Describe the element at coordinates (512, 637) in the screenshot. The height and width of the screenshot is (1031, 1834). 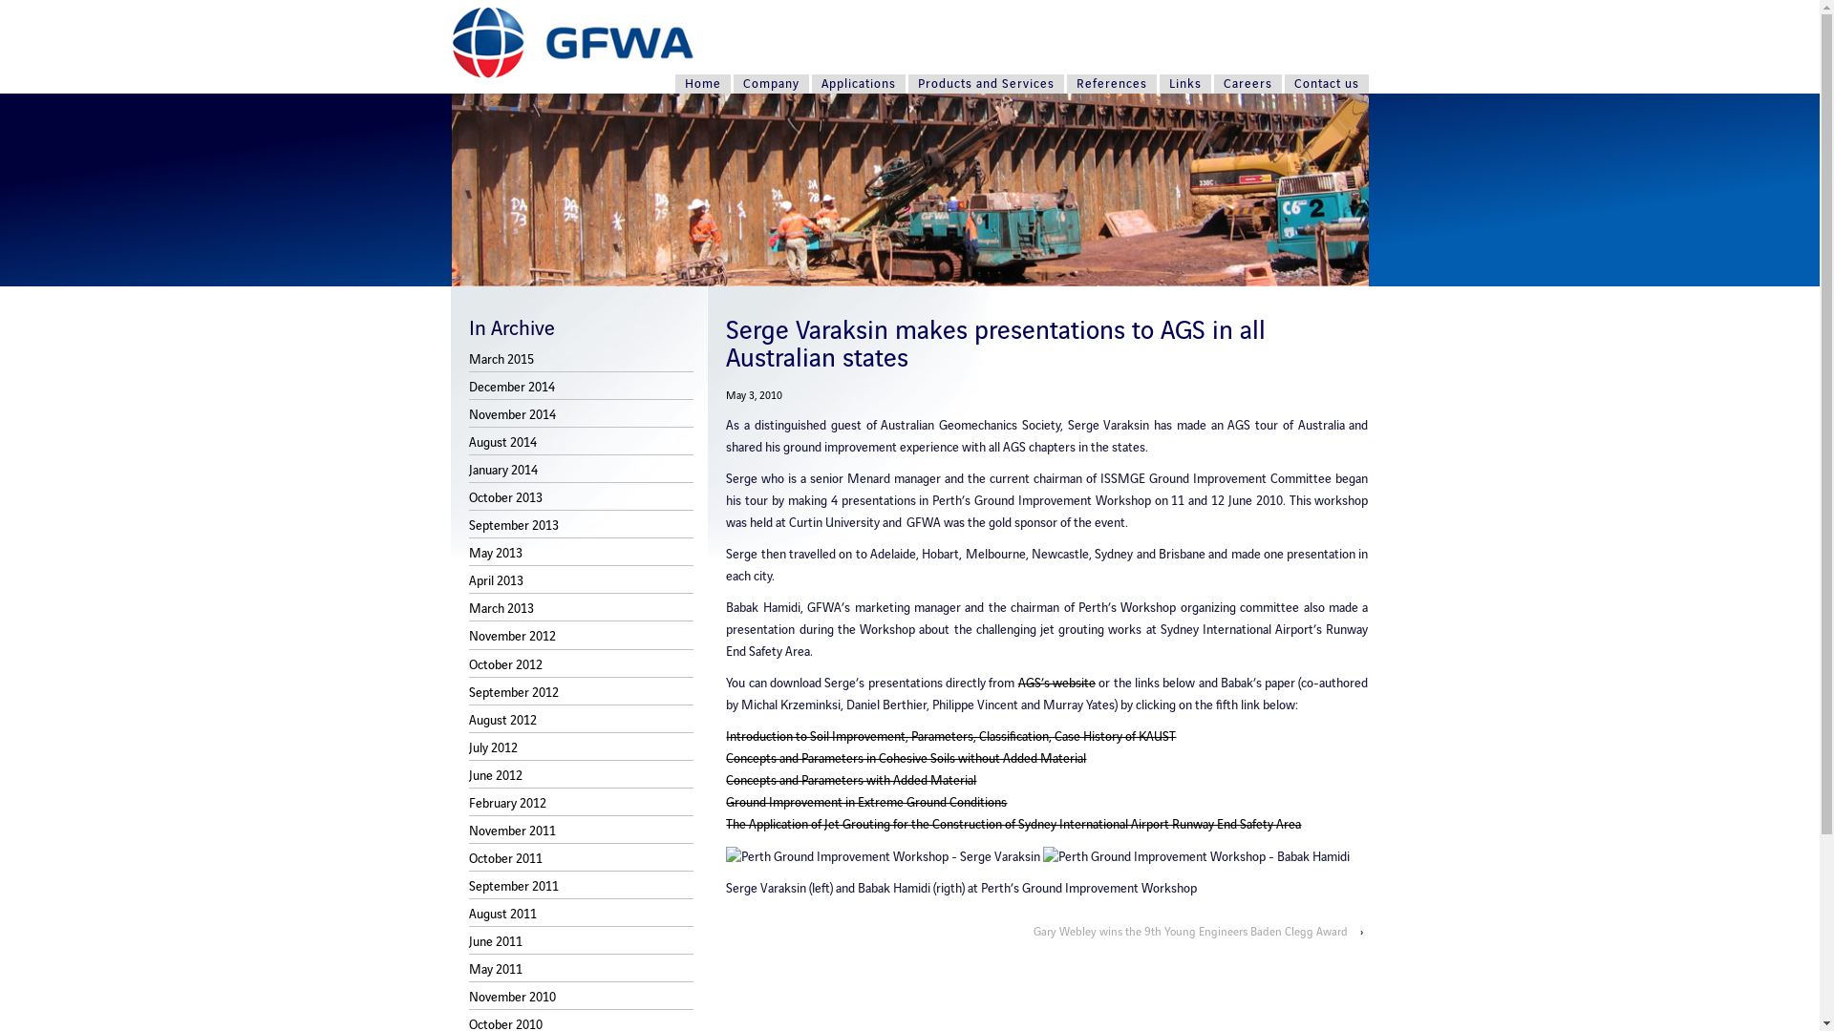
I see `November 2012` at that location.